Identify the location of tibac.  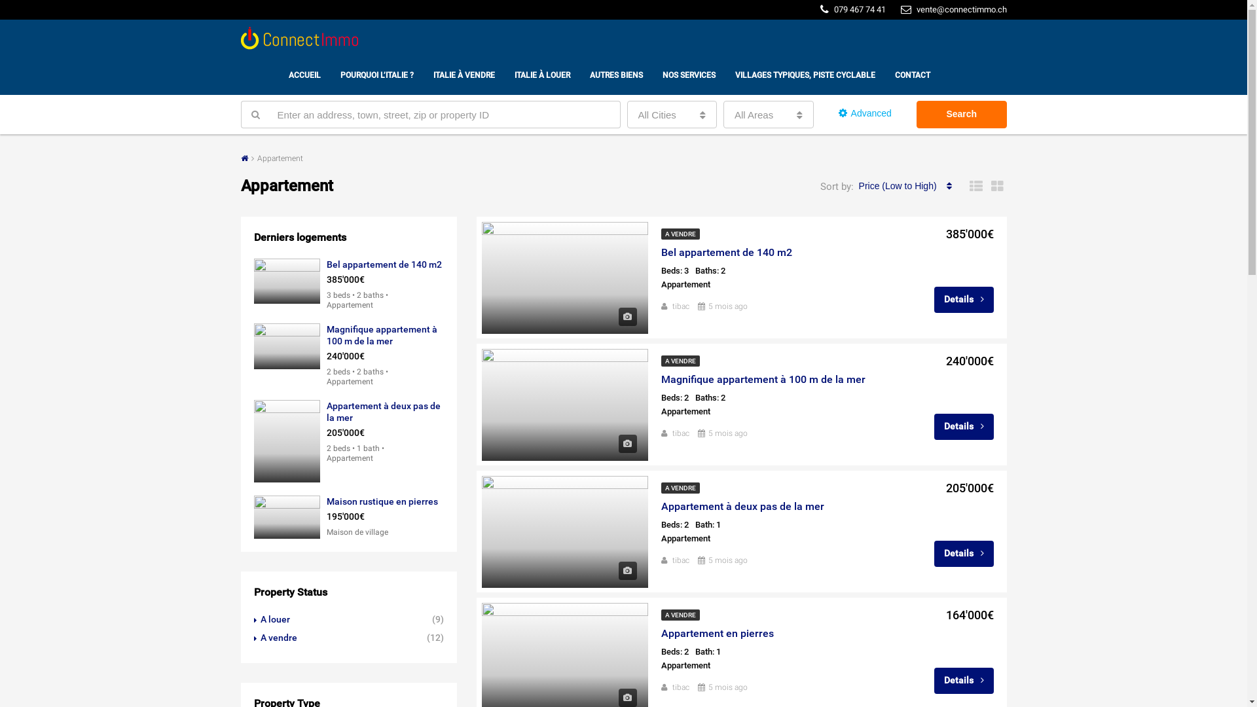
(680, 560).